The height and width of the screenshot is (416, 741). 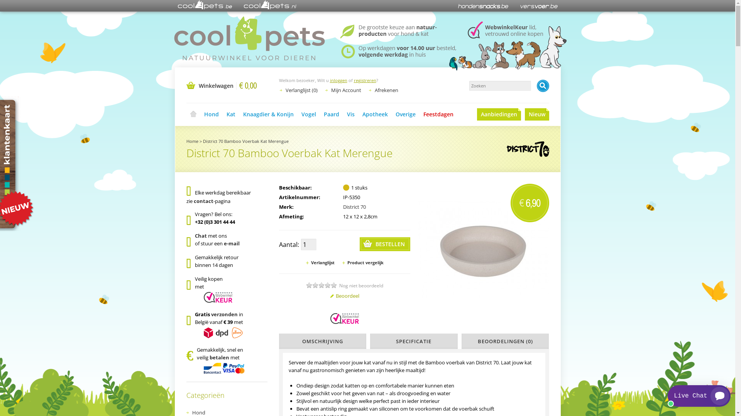 I want to click on Beoordeel, so click(x=344, y=296).